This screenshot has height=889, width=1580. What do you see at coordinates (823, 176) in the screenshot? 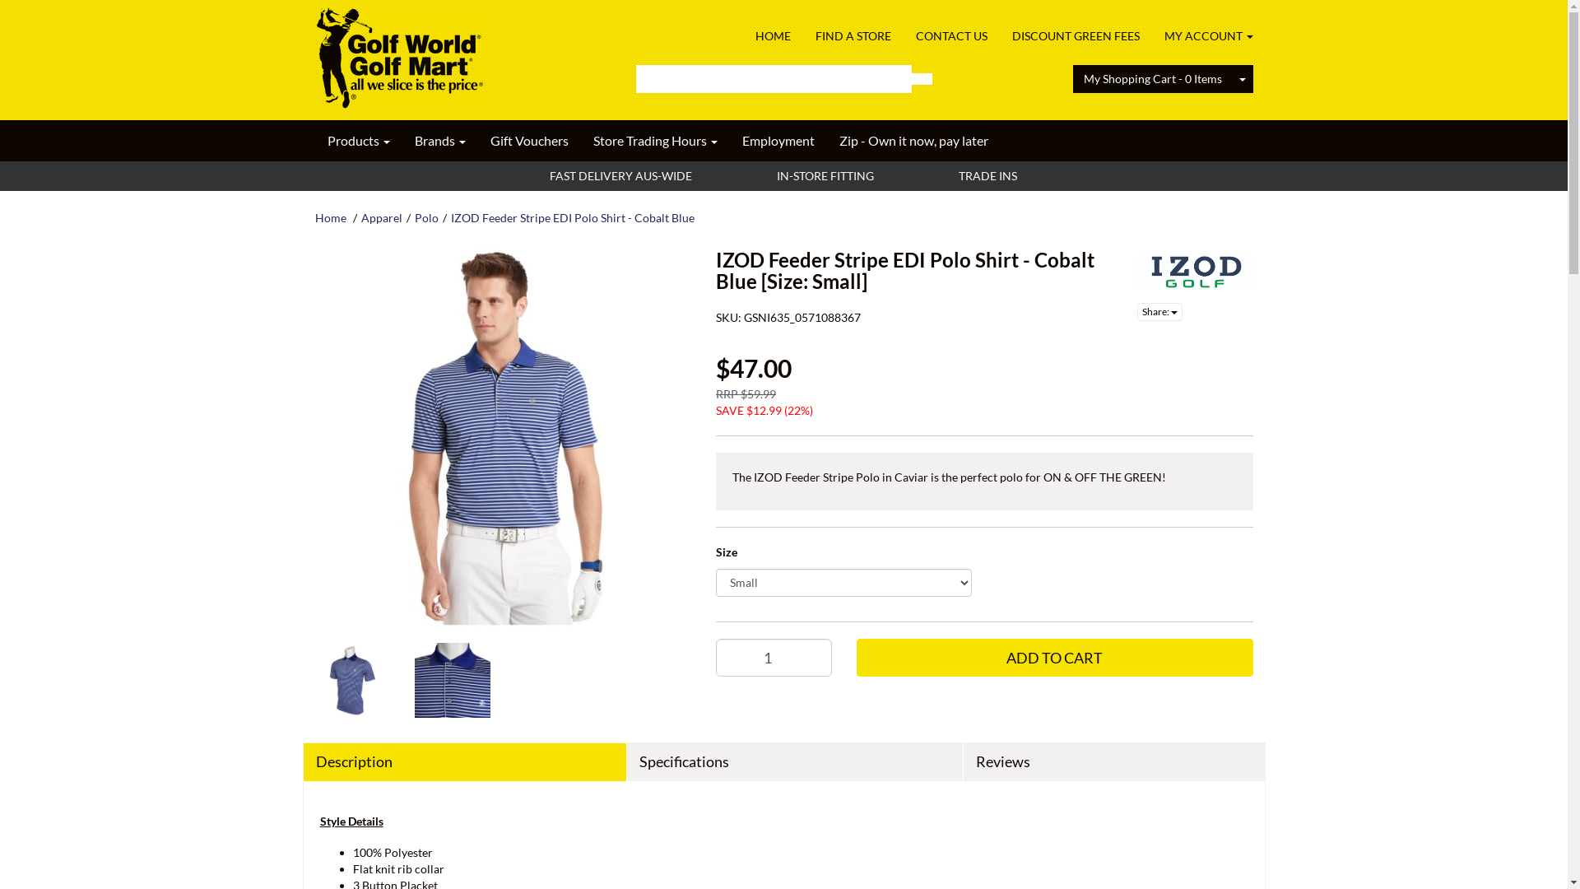
I see `IN-STORE FITTING` at bounding box center [823, 176].